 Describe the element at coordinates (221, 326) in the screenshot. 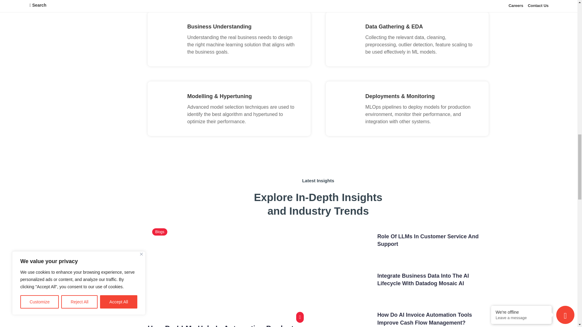

I see `How Do LLMs Help In Automating Product Review Summarization?` at that location.